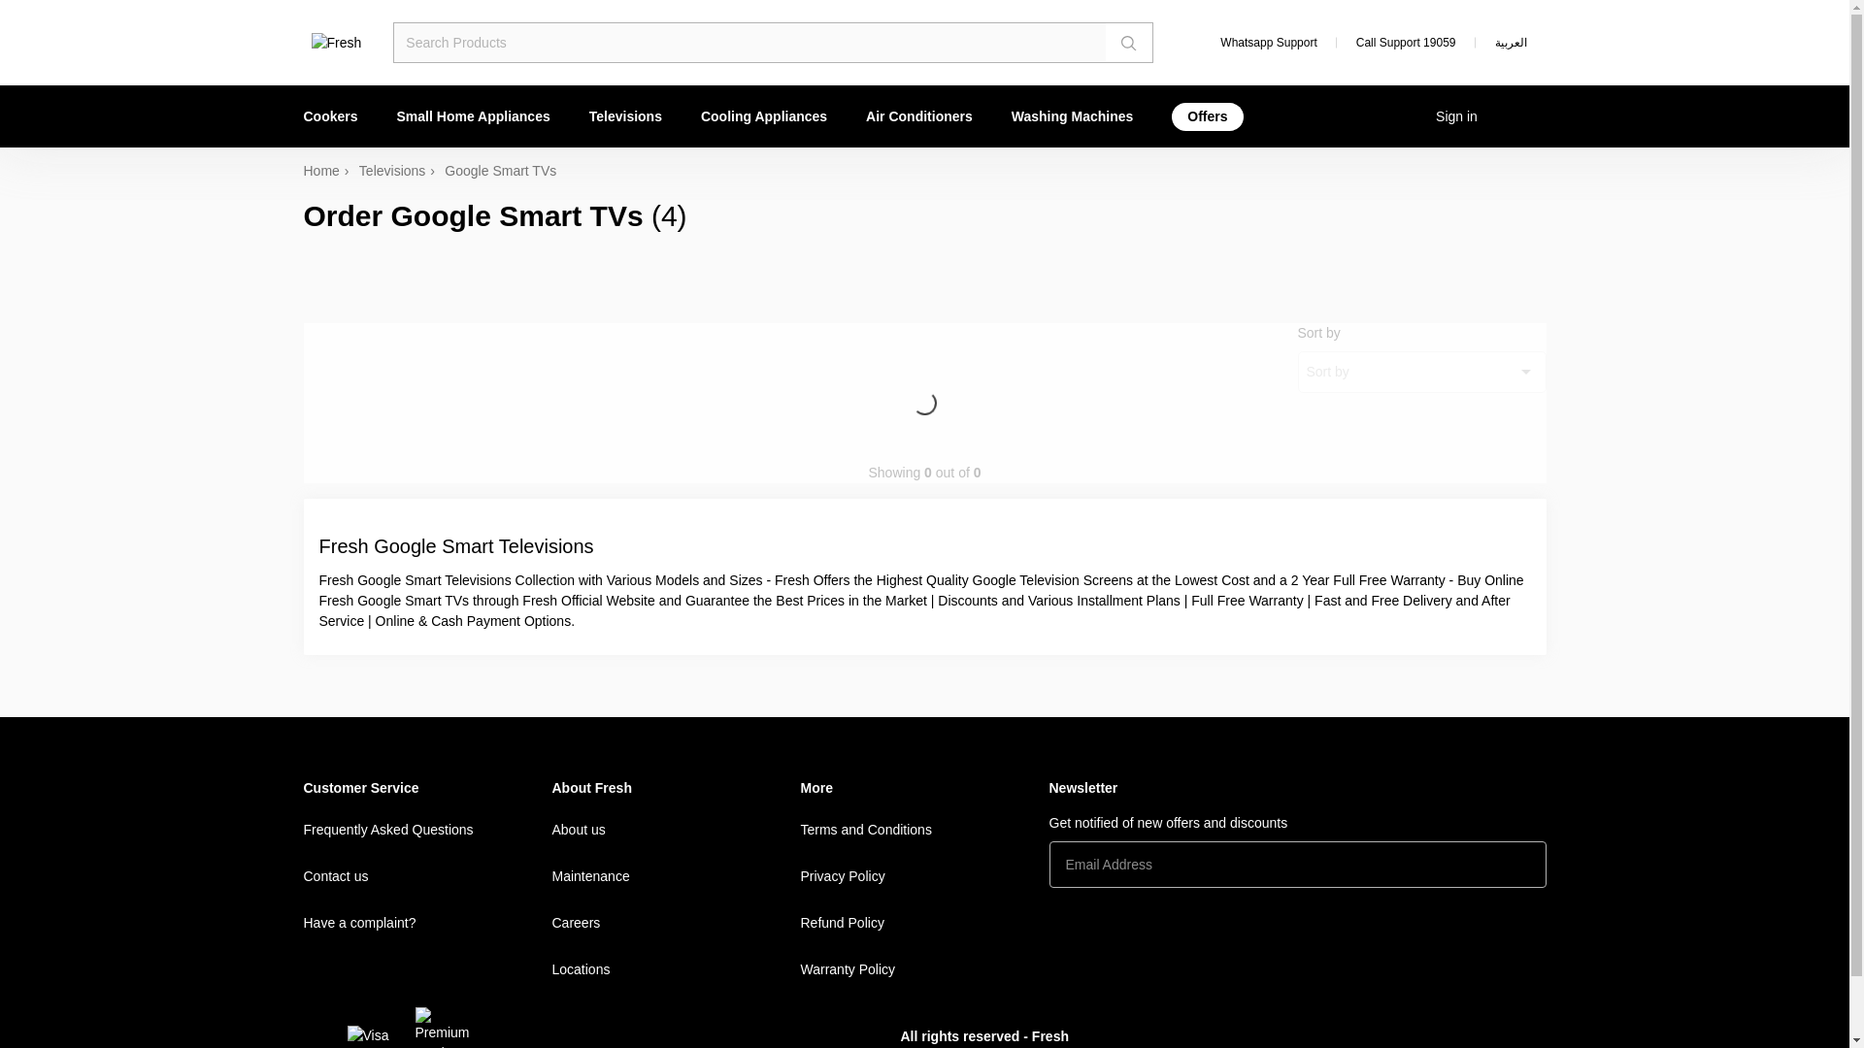 Image resolution: width=1864 pixels, height=1048 pixels. What do you see at coordinates (918, 116) in the screenshot?
I see `Air Conditioners` at bounding box center [918, 116].